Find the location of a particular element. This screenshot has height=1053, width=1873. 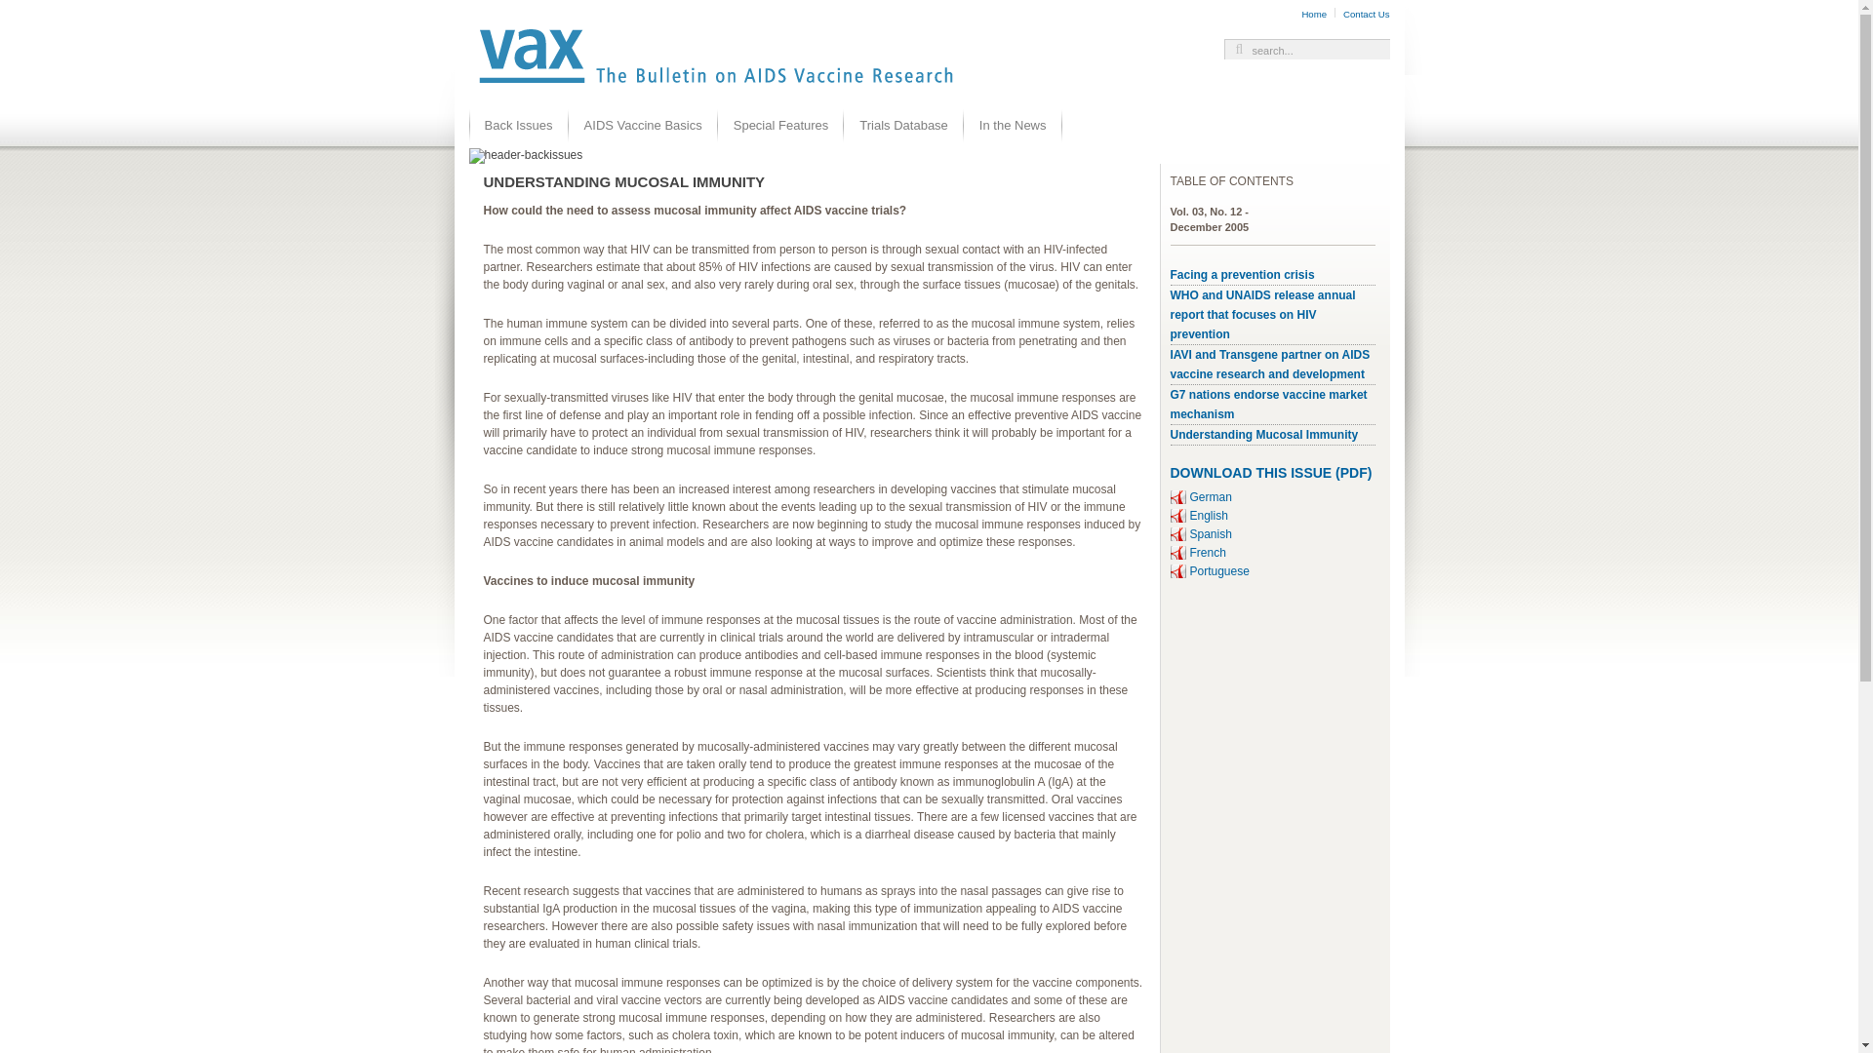

AIDS Vaccine Basics is located at coordinates (643, 125).